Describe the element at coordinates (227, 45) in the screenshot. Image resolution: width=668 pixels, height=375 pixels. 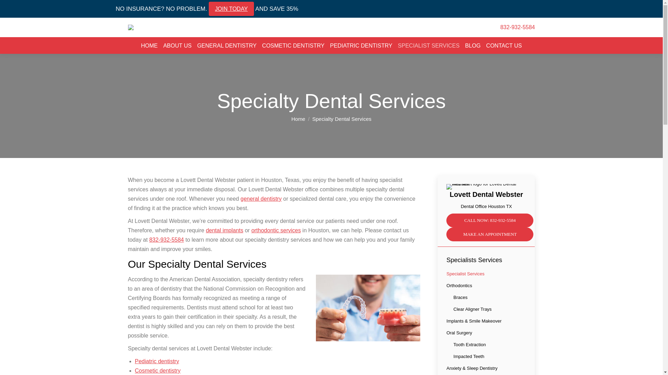
I see `GENERAL DENTISTRY` at that location.